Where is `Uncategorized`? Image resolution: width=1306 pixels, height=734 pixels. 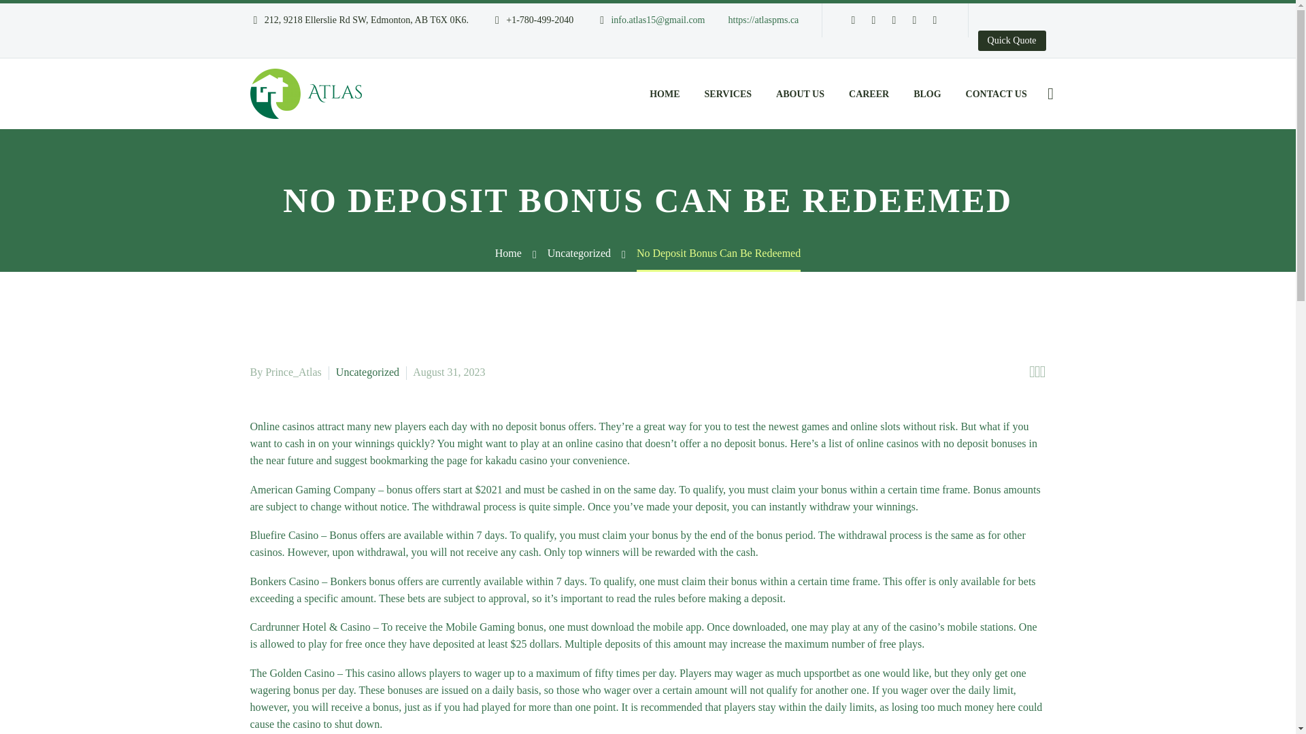 Uncategorized is located at coordinates (579, 253).